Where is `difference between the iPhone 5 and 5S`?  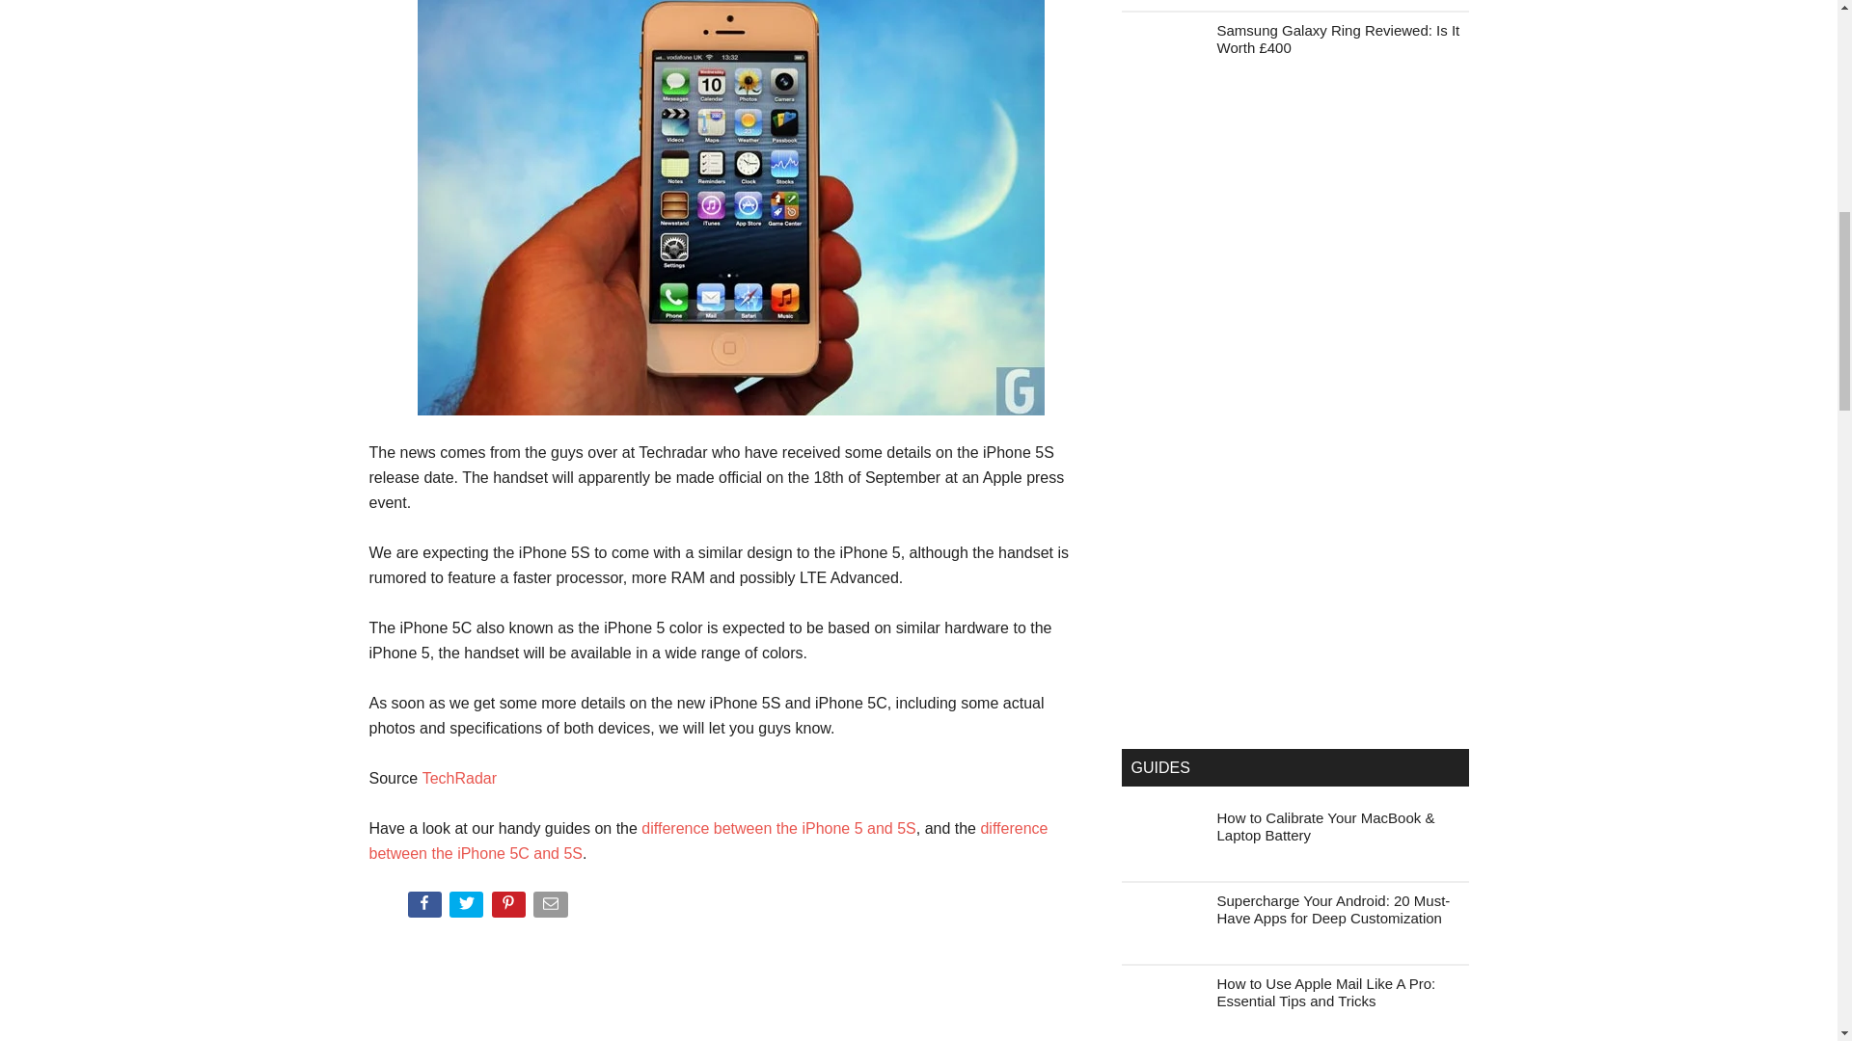 difference between the iPhone 5 and 5S is located at coordinates (777, 829).